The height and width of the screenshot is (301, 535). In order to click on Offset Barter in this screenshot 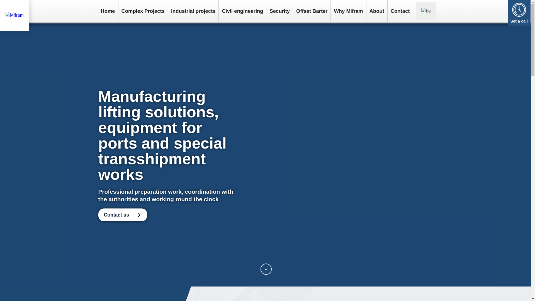, I will do `click(312, 11)`.